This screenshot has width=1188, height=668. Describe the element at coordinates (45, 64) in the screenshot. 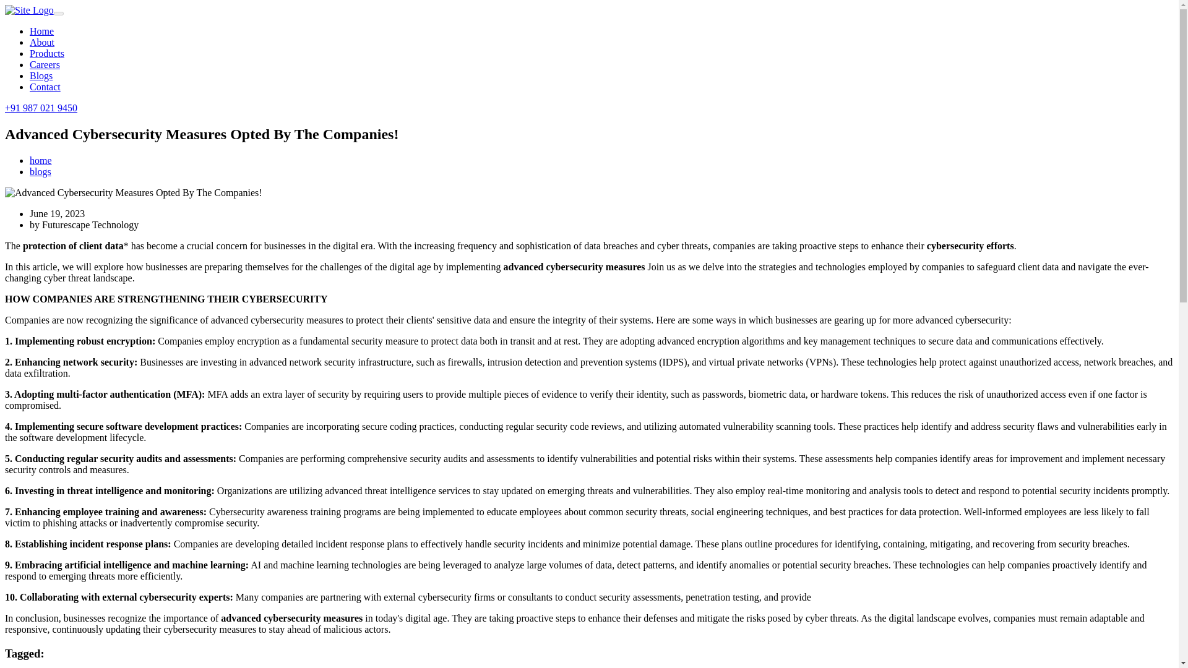

I see `Careers` at that location.